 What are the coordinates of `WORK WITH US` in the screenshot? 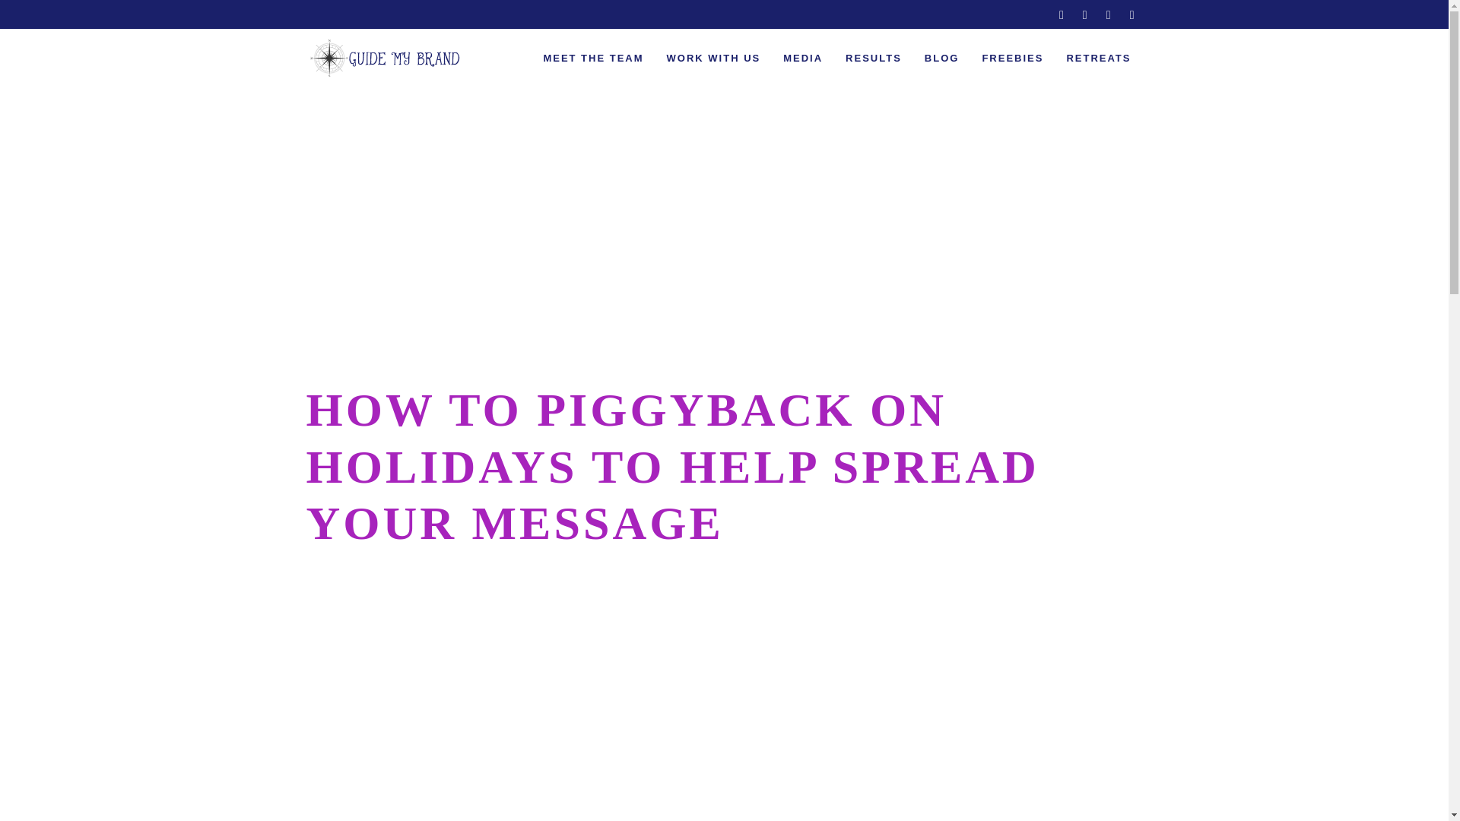 It's located at (713, 58).